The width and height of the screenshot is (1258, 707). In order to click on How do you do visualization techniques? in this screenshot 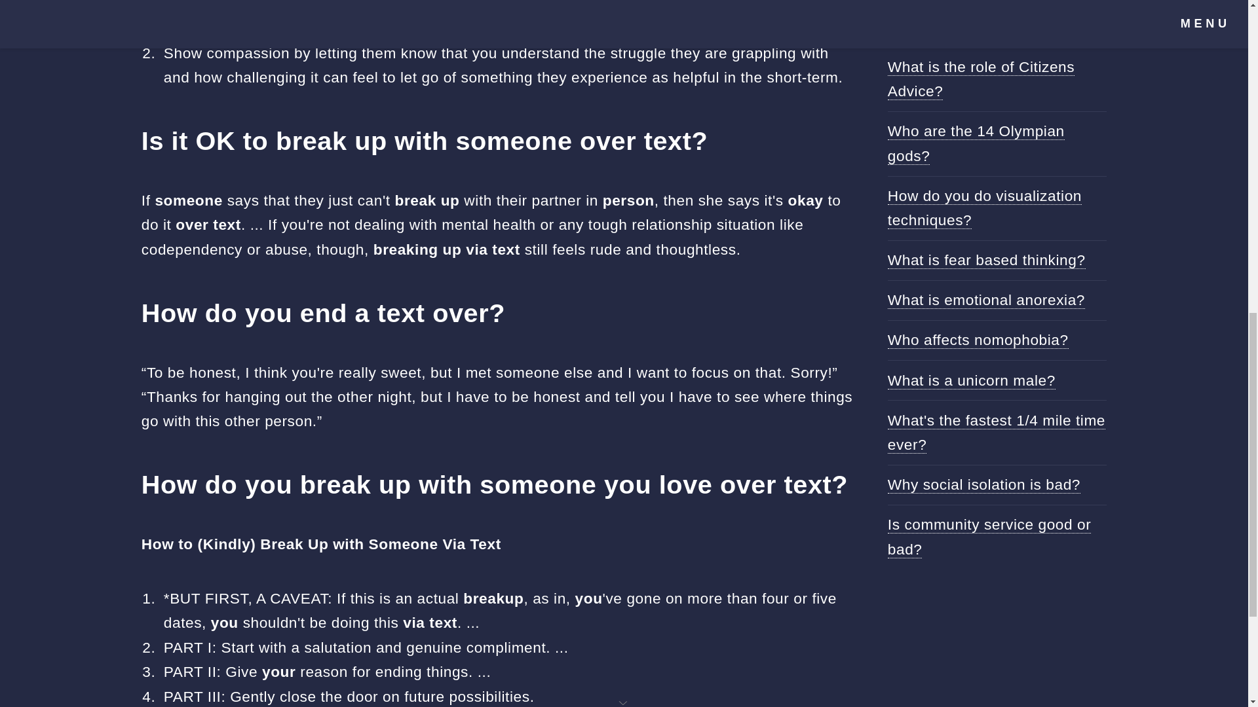, I will do `click(985, 208)`.